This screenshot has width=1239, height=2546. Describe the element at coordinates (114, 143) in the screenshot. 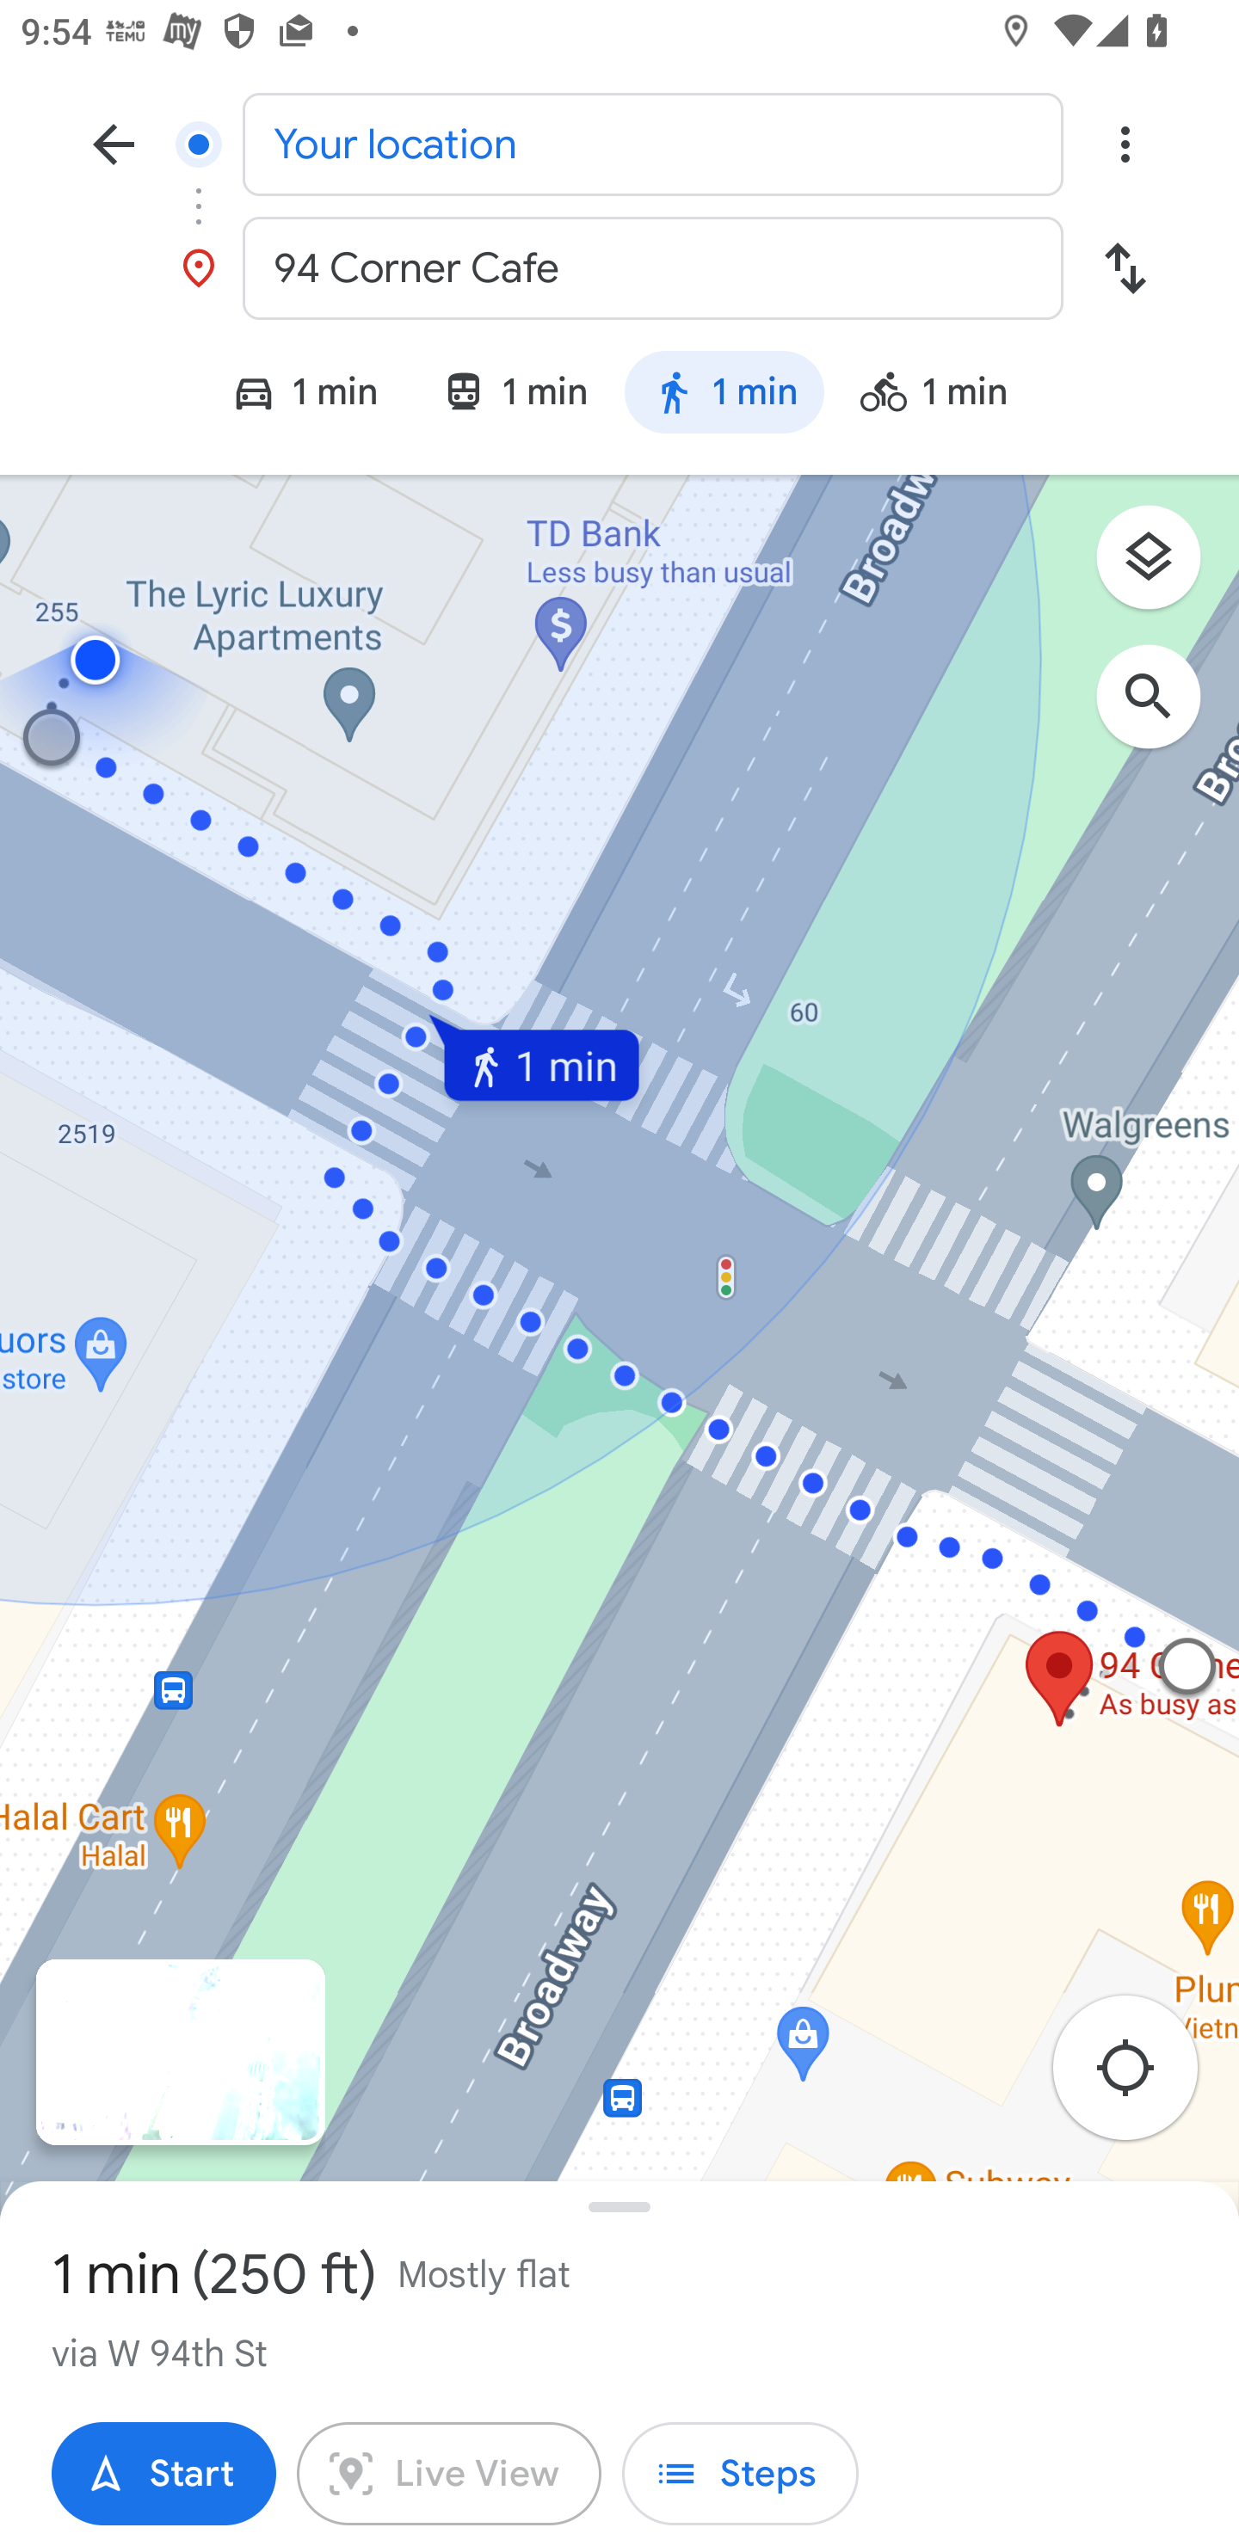

I see `Navigate up` at that location.